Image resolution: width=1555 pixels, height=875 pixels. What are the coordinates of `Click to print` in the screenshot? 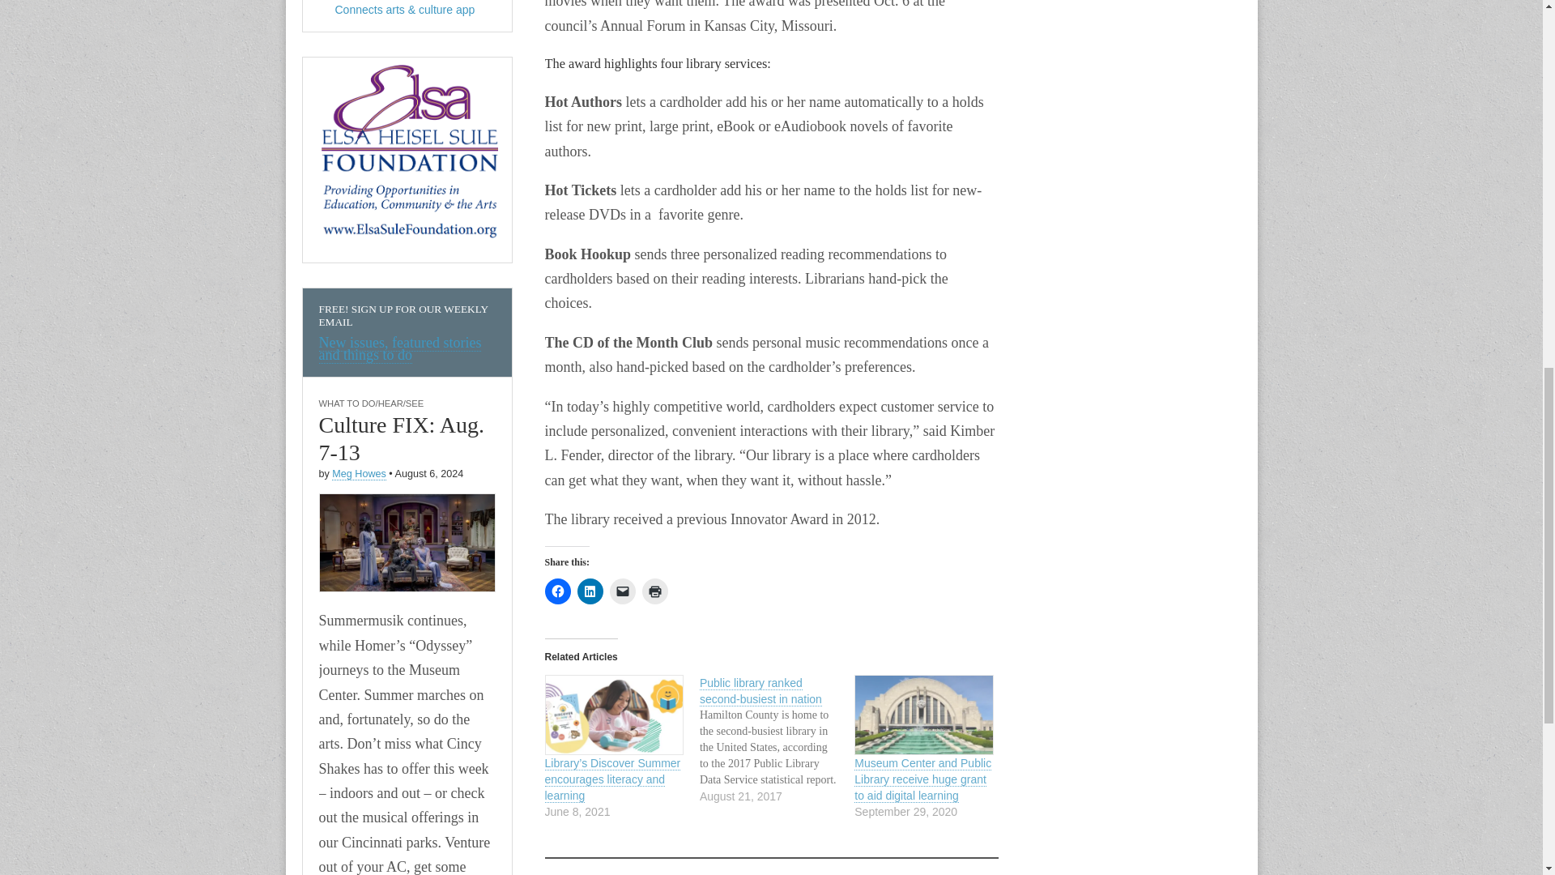 It's located at (654, 591).